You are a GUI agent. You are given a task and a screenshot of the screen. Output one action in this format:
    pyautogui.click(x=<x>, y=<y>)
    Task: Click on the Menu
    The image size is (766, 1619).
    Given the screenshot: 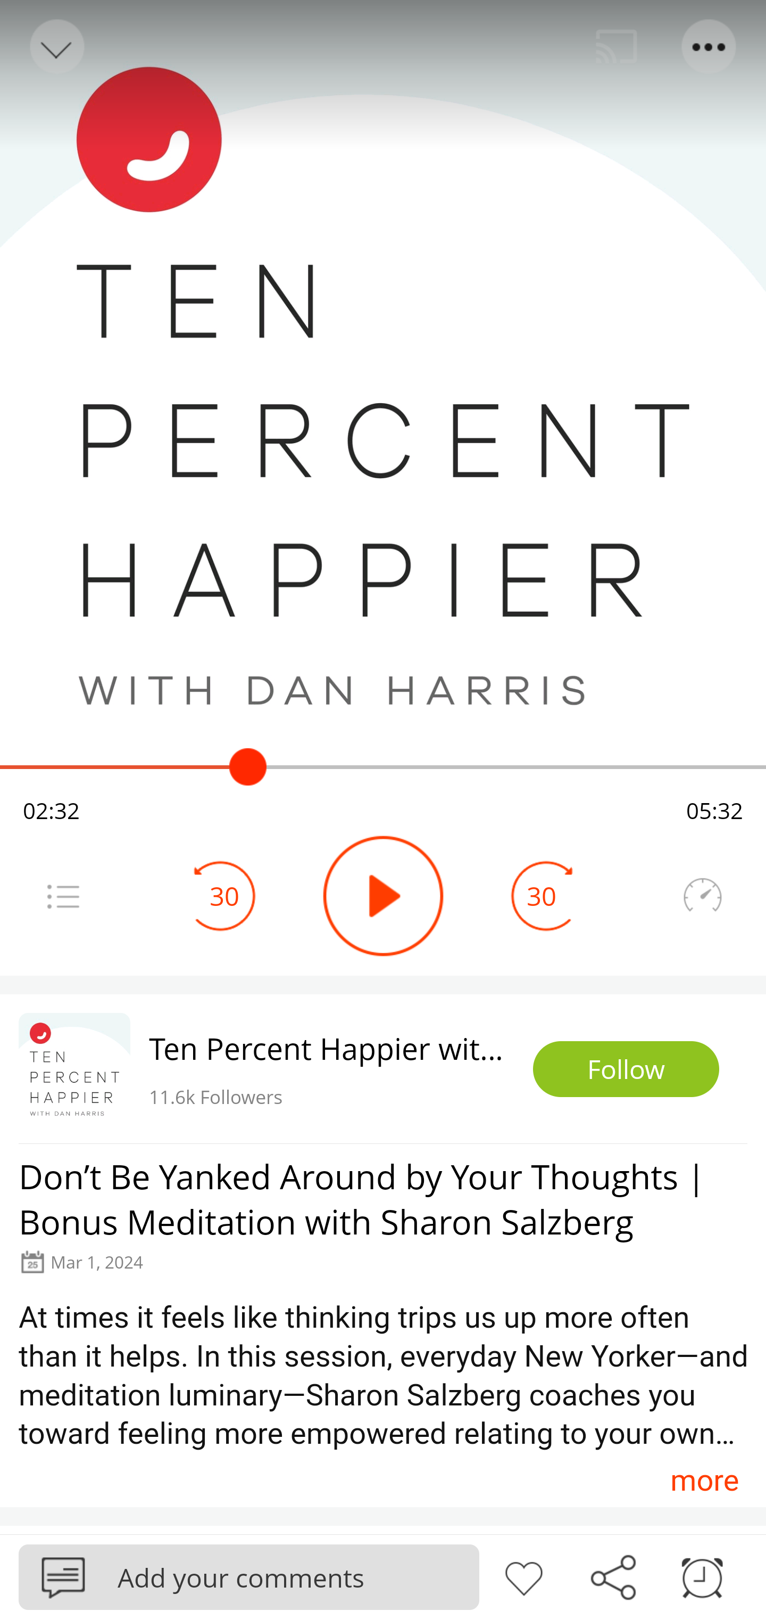 What is the action you would take?
    pyautogui.click(x=710, y=47)
    